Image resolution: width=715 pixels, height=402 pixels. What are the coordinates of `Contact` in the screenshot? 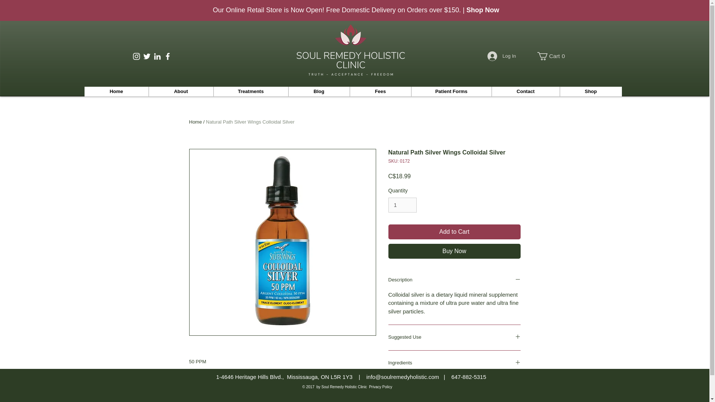 It's located at (526, 92).